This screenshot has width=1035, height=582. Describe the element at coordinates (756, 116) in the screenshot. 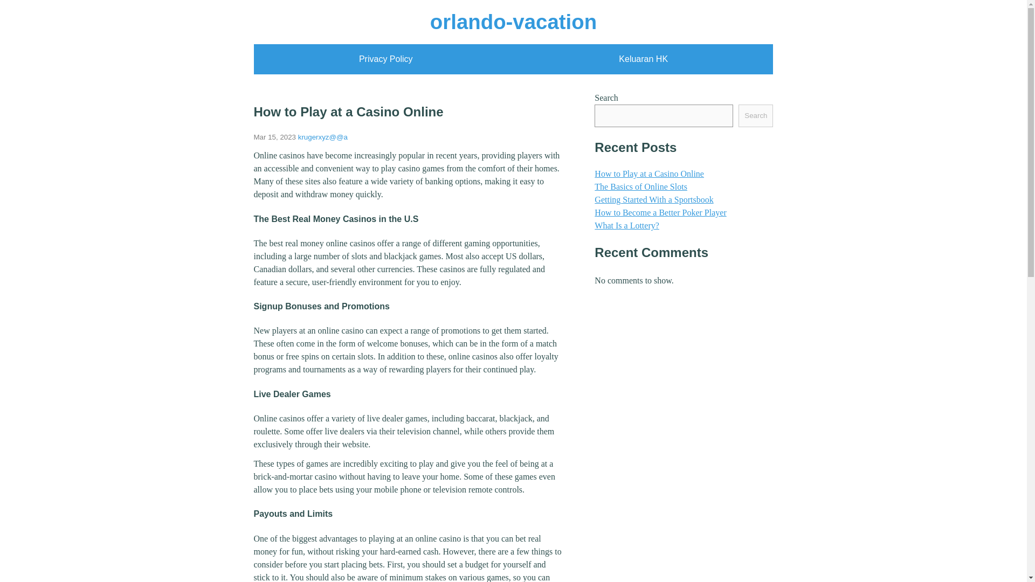

I see `Search` at that location.